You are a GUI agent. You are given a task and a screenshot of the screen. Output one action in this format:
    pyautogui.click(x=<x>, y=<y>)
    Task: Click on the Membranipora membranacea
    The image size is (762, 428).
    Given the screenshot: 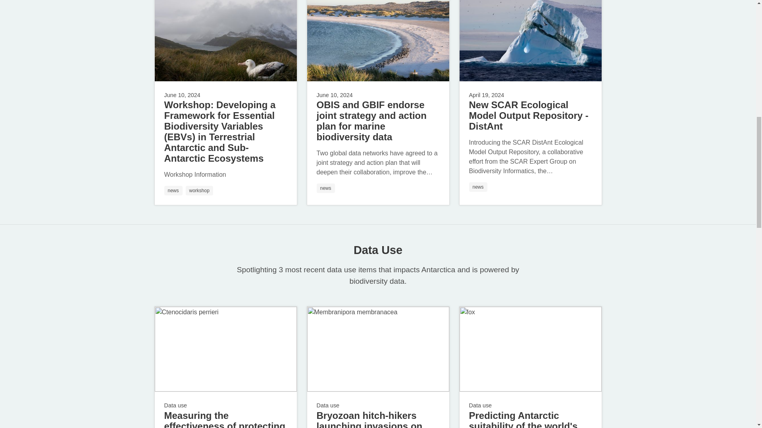 What is the action you would take?
    pyautogui.click(x=378, y=350)
    